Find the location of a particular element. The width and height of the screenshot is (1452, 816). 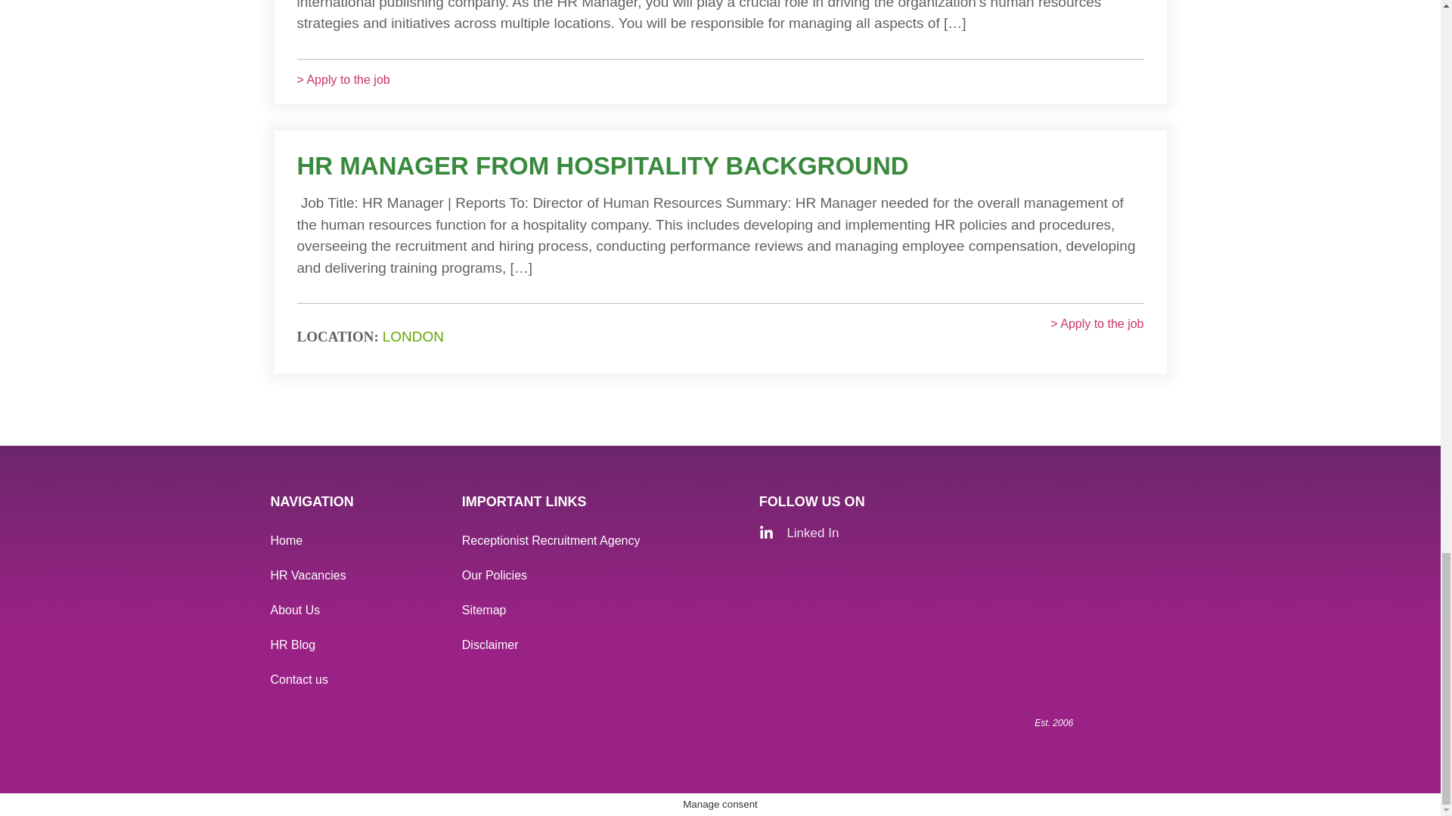

Disclaimer is located at coordinates (602, 644).